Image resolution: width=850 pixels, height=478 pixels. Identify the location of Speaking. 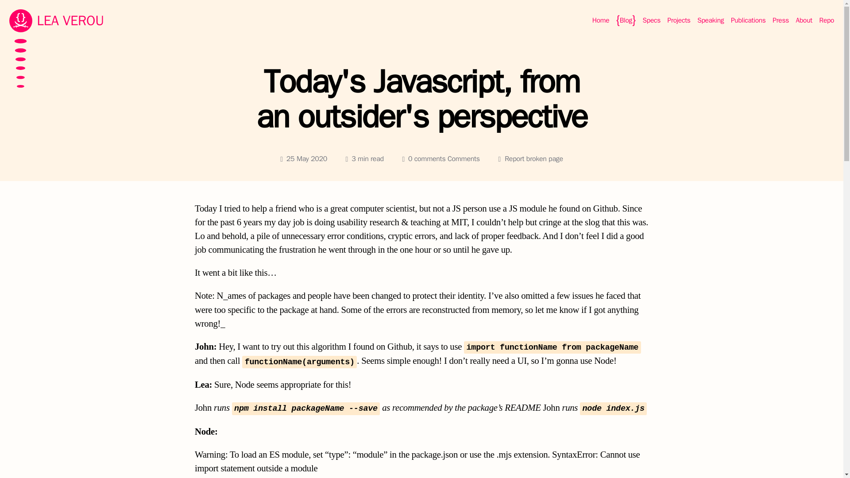
(710, 20).